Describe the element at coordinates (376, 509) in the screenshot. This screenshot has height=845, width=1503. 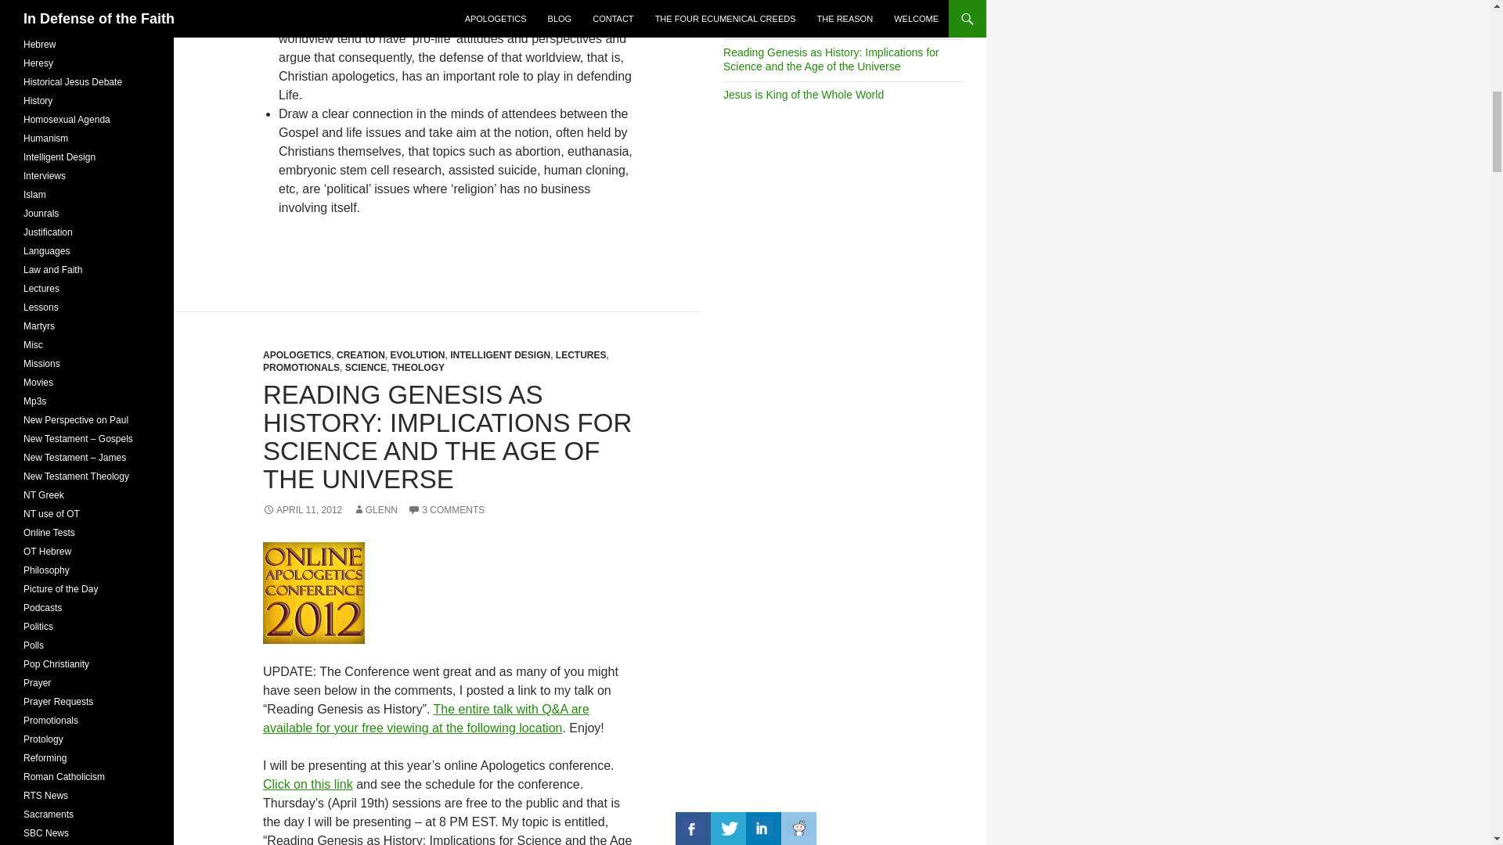
I see `GLENN` at that location.